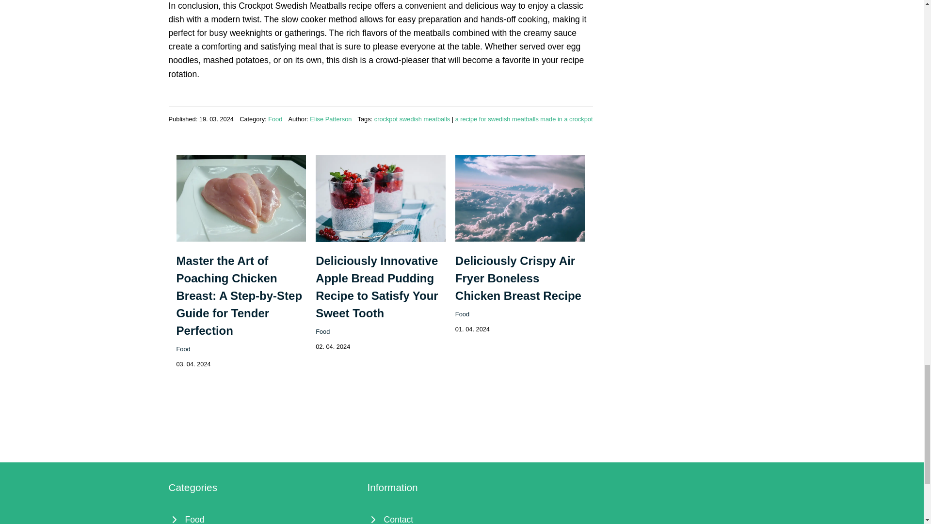 Image resolution: width=931 pixels, height=524 pixels. Describe the element at coordinates (412, 118) in the screenshot. I see `crockpot swedish meatballs` at that location.